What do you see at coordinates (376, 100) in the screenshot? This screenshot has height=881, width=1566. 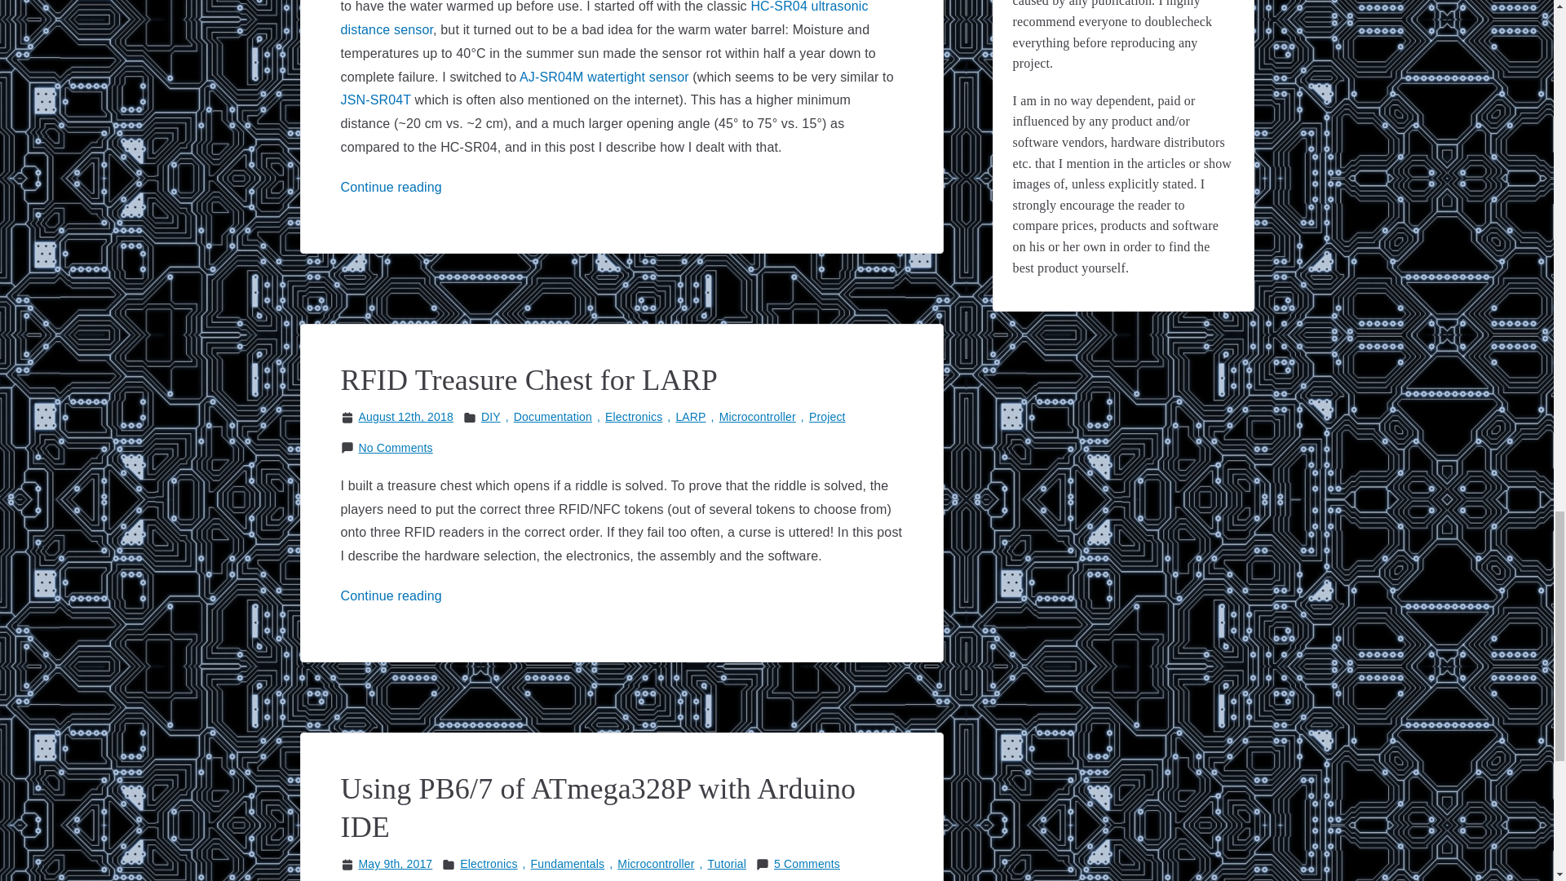 I see `JSN-SR04T` at bounding box center [376, 100].